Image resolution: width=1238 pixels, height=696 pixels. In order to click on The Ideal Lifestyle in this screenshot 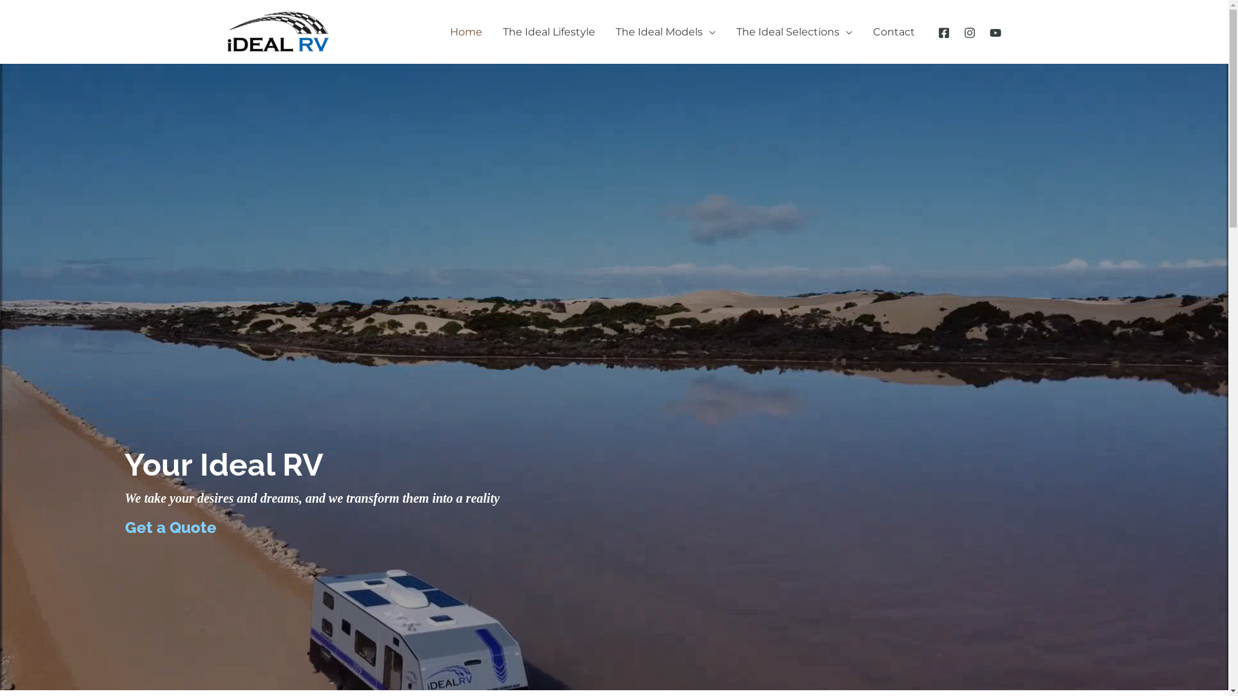, I will do `click(549, 32)`.